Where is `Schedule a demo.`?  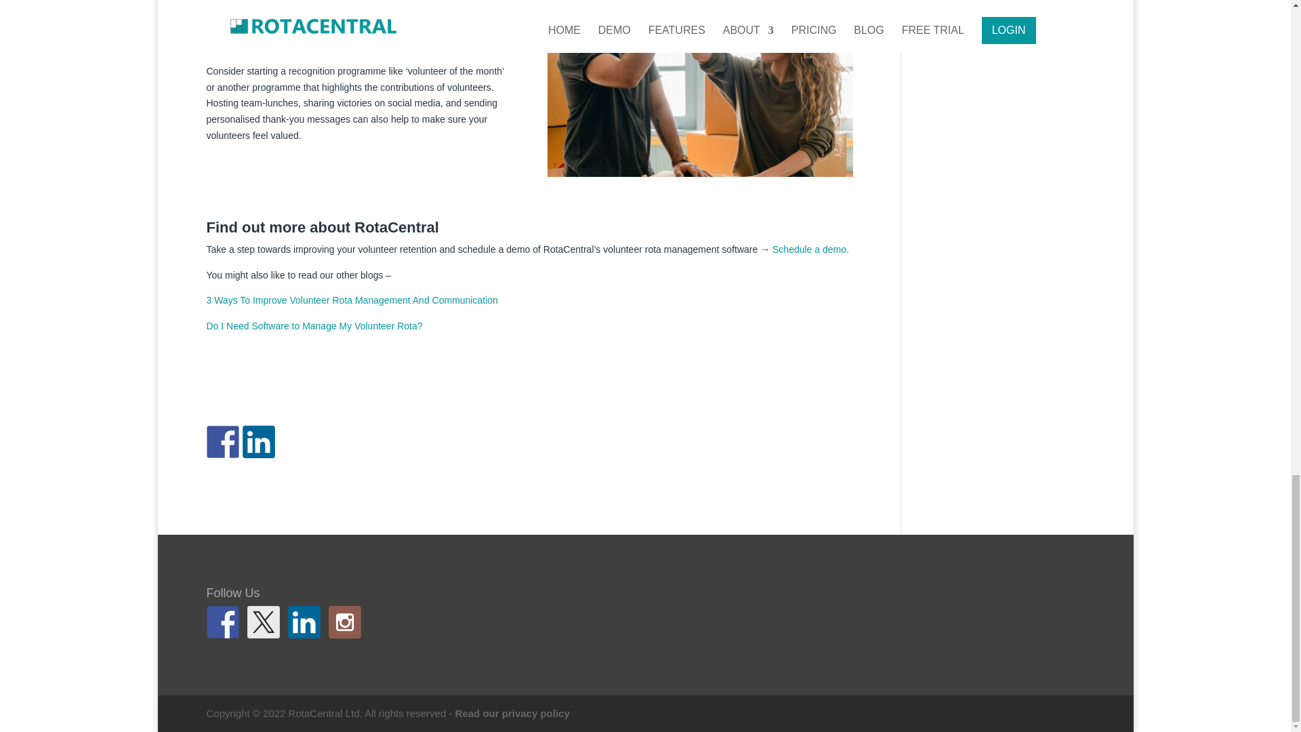
Schedule a demo. is located at coordinates (810, 249).